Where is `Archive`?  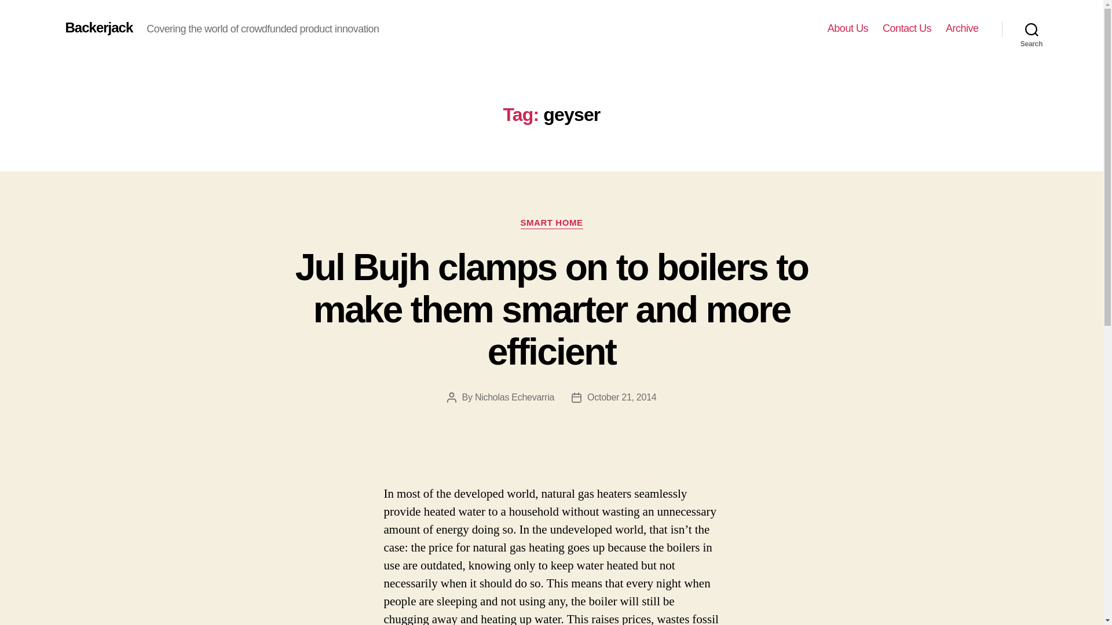 Archive is located at coordinates (962, 28).